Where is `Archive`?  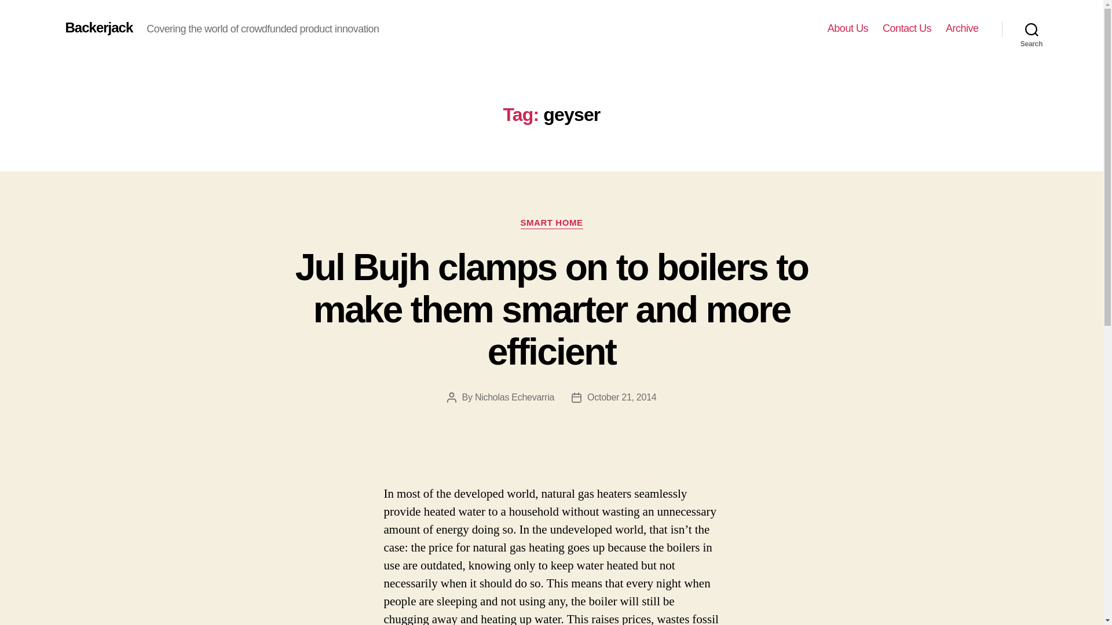 Archive is located at coordinates (962, 28).